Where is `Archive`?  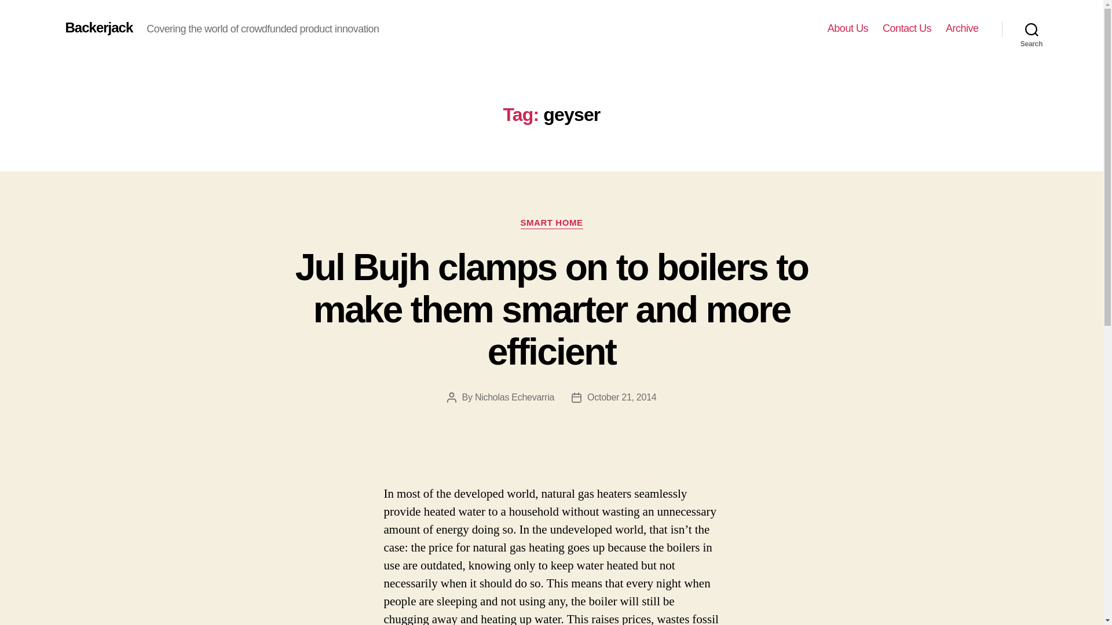 Archive is located at coordinates (962, 28).